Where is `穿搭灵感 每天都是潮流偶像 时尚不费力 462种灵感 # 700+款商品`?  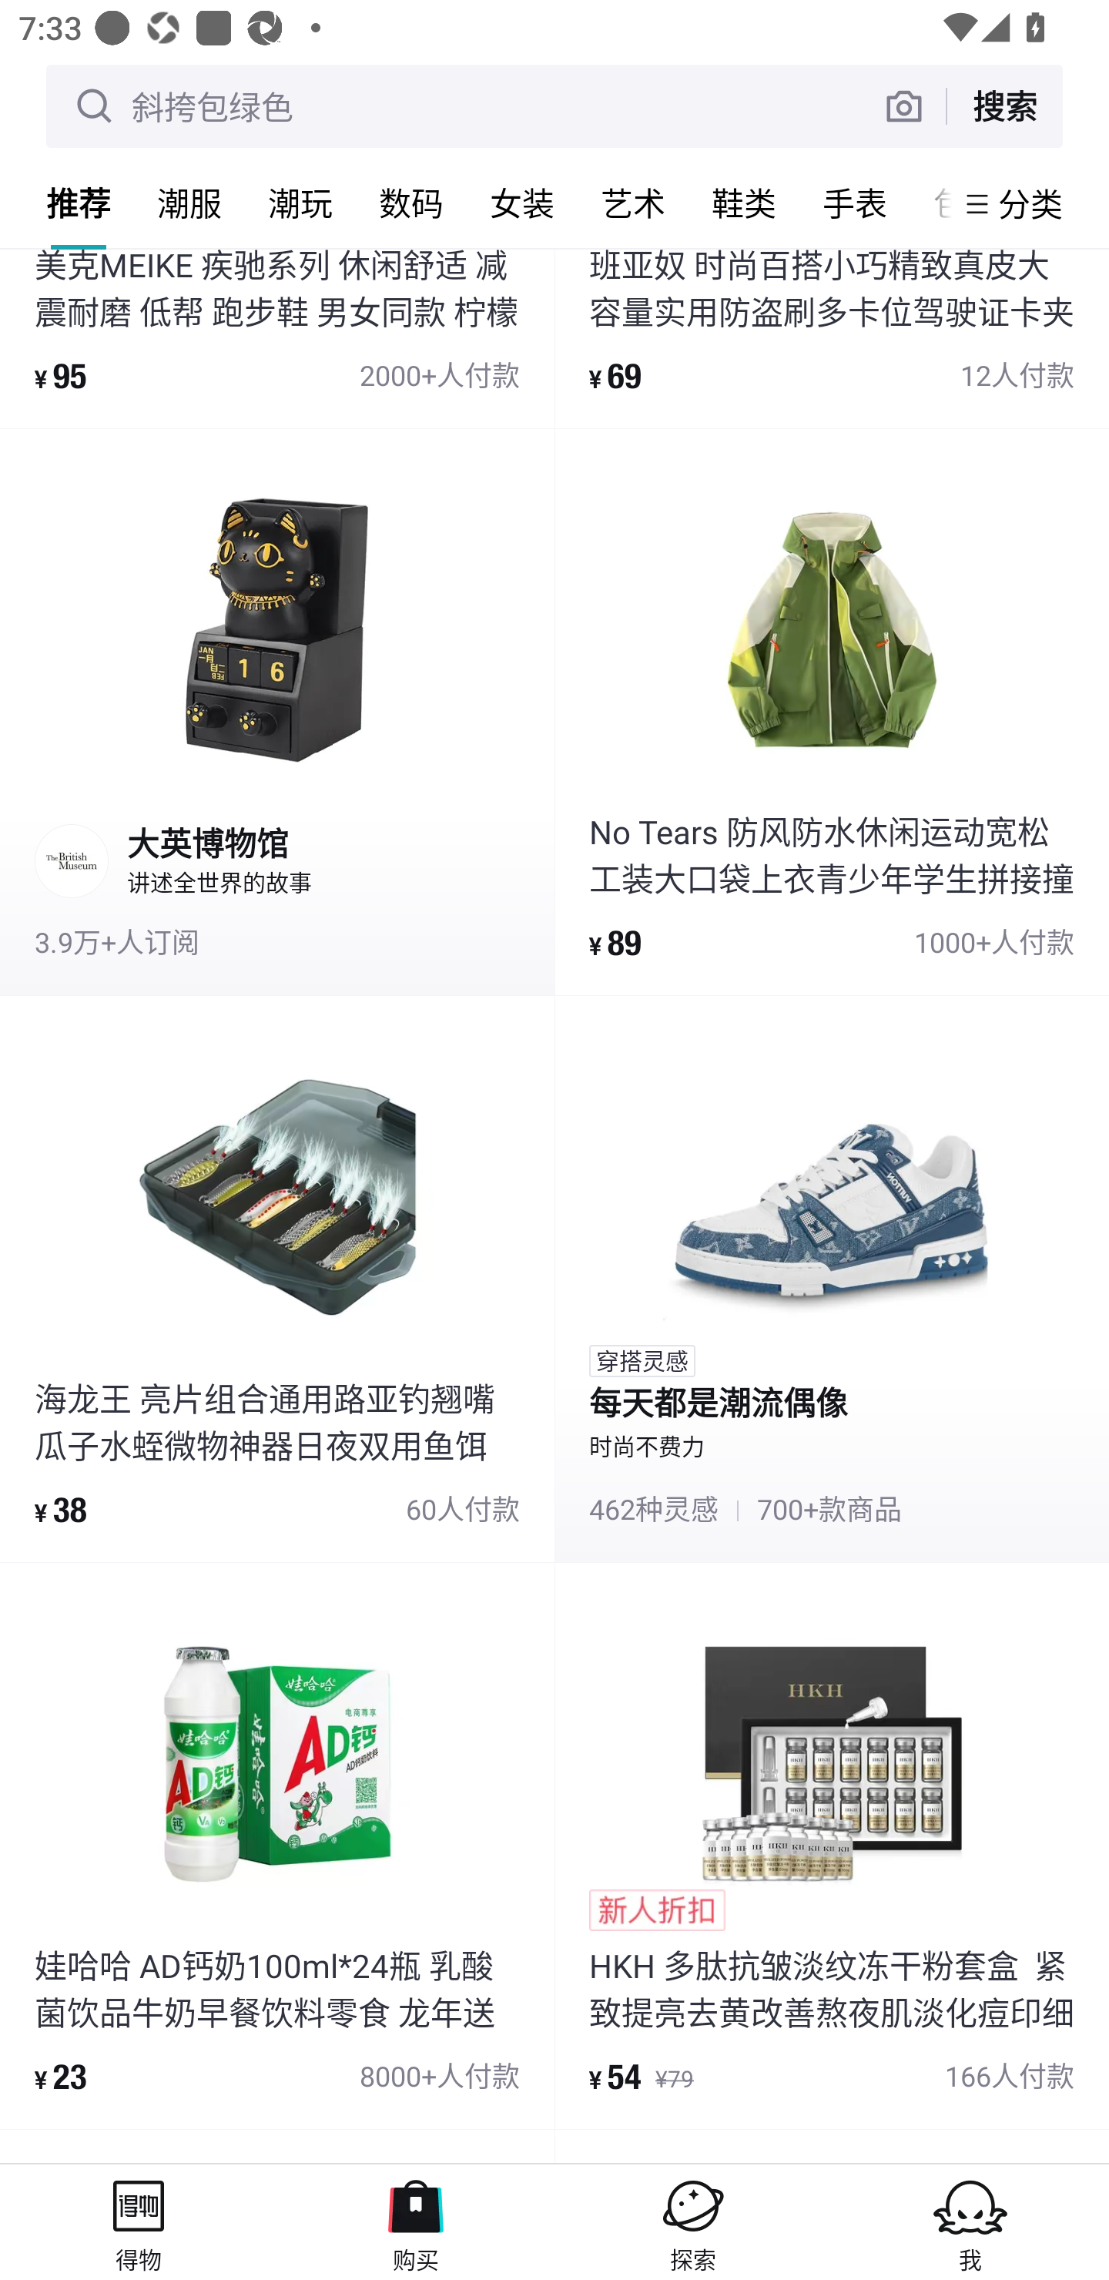 穿搭灵感 每天都是潮流偶像 时尚不费力 462种灵感 # 700+款商品 is located at coordinates (832, 1279).